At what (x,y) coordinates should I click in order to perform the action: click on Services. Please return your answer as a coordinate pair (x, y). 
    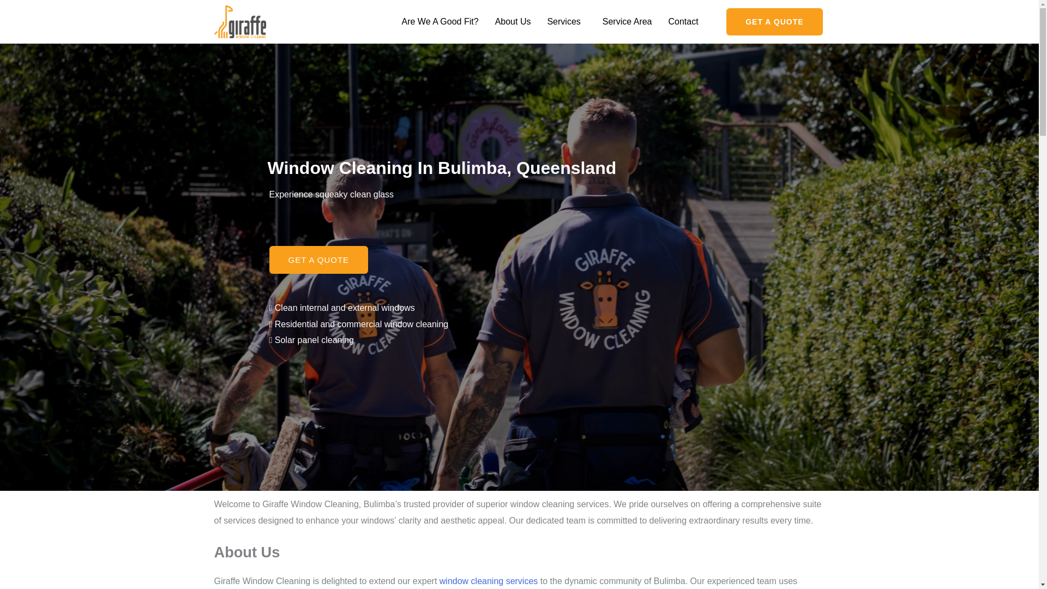
    Looking at the image, I should click on (566, 22).